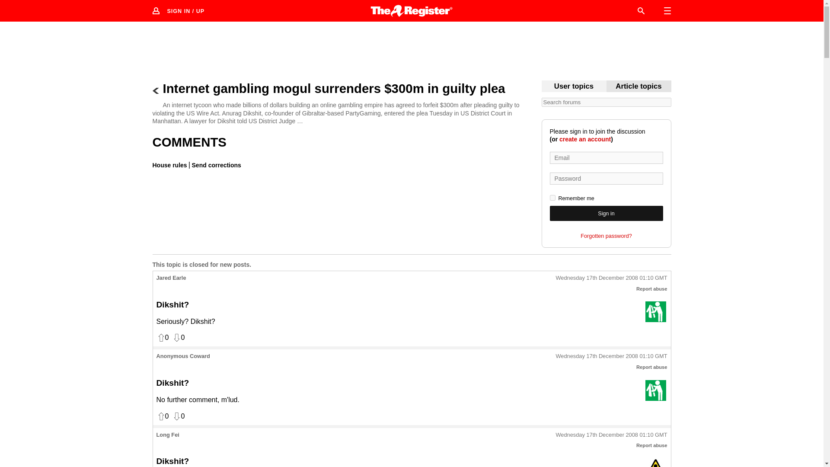 This screenshot has width=830, height=467. What do you see at coordinates (215, 165) in the screenshot?
I see `Spotted an error? Let us know.` at bounding box center [215, 165].